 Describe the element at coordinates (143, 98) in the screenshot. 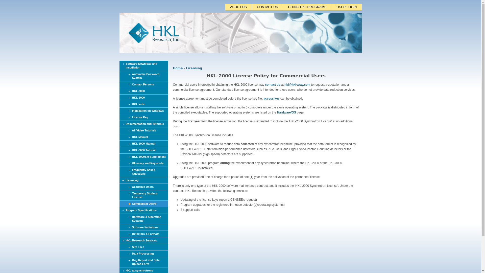

I see `HKL-2000` at that location.